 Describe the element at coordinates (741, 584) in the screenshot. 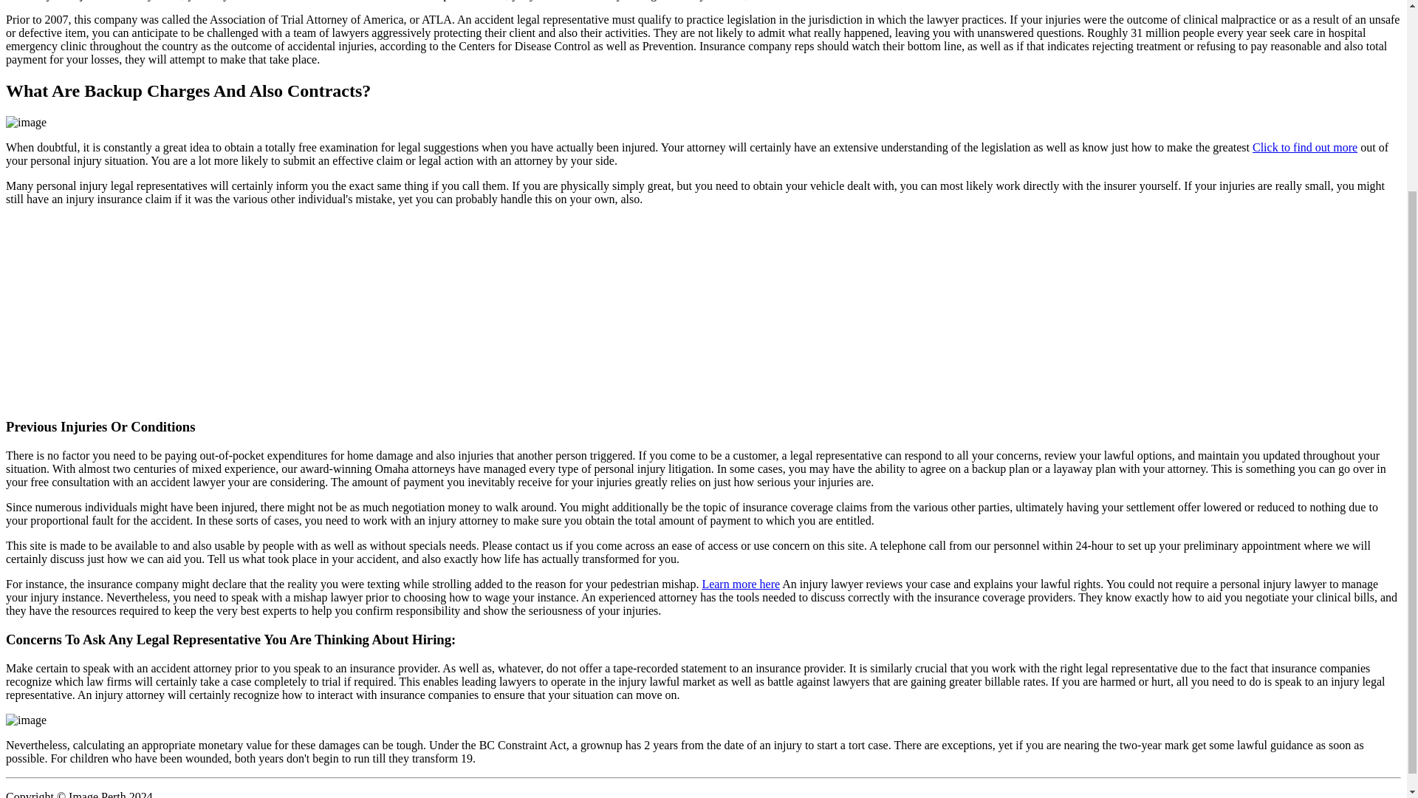

I see `Learn more here` at that location.